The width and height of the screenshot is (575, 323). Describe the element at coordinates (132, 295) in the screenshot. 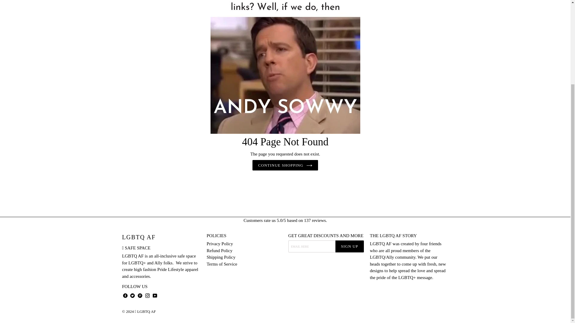

I see `LGBTQ AF on Twitter` at that location.